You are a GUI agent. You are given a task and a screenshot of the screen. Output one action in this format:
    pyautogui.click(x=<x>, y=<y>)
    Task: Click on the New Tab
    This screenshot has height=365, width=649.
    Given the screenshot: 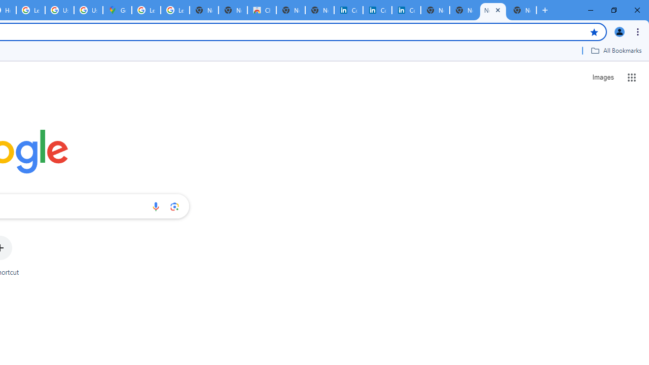 What is the action you would take?
    pyautogui.click(x=545, y=10)
    